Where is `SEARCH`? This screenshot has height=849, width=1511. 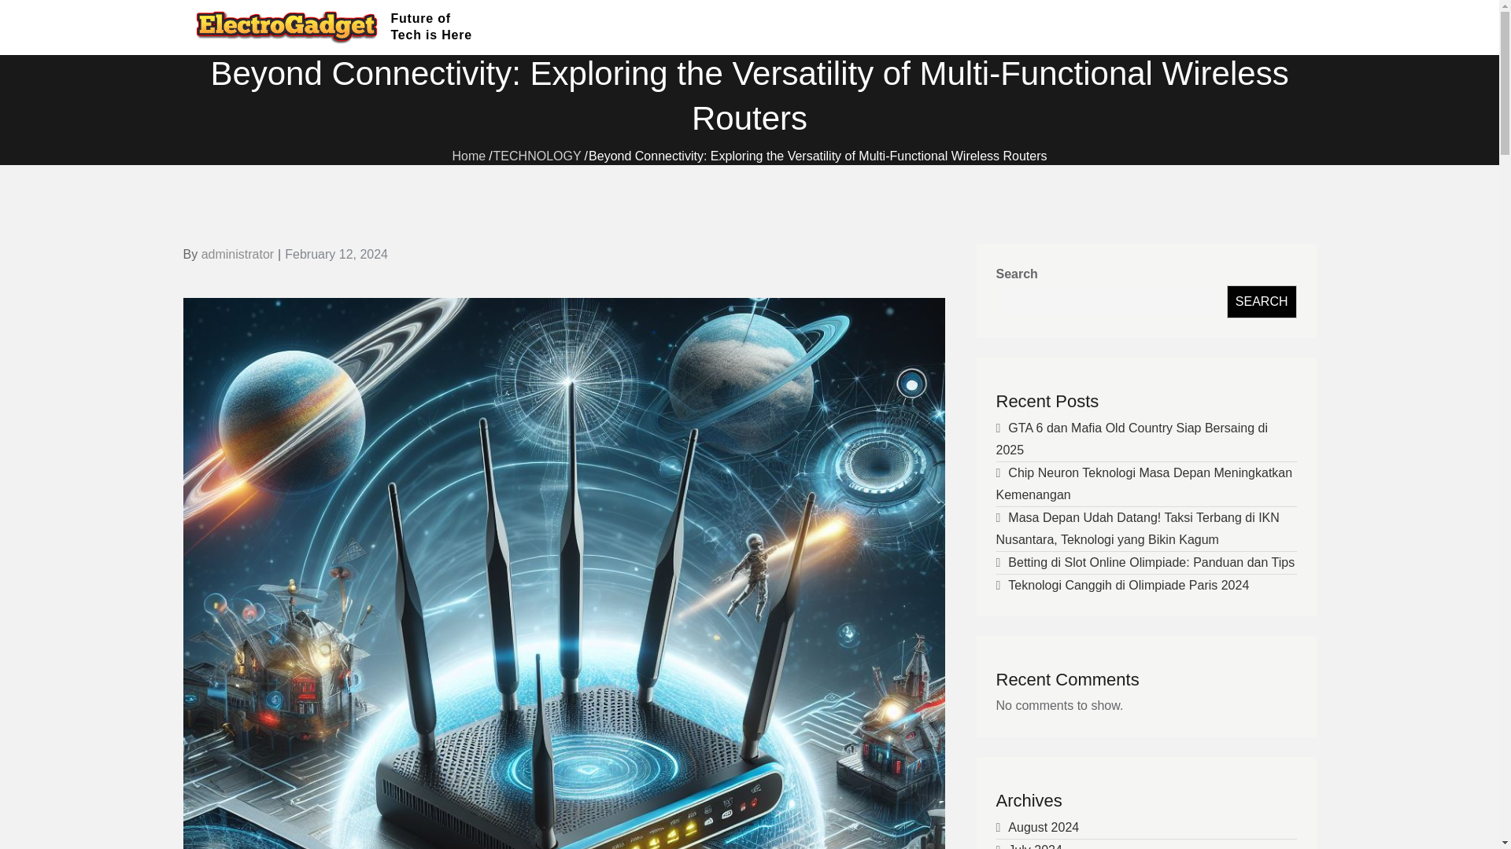 SEARCH is located at coordinates (1262, 302).